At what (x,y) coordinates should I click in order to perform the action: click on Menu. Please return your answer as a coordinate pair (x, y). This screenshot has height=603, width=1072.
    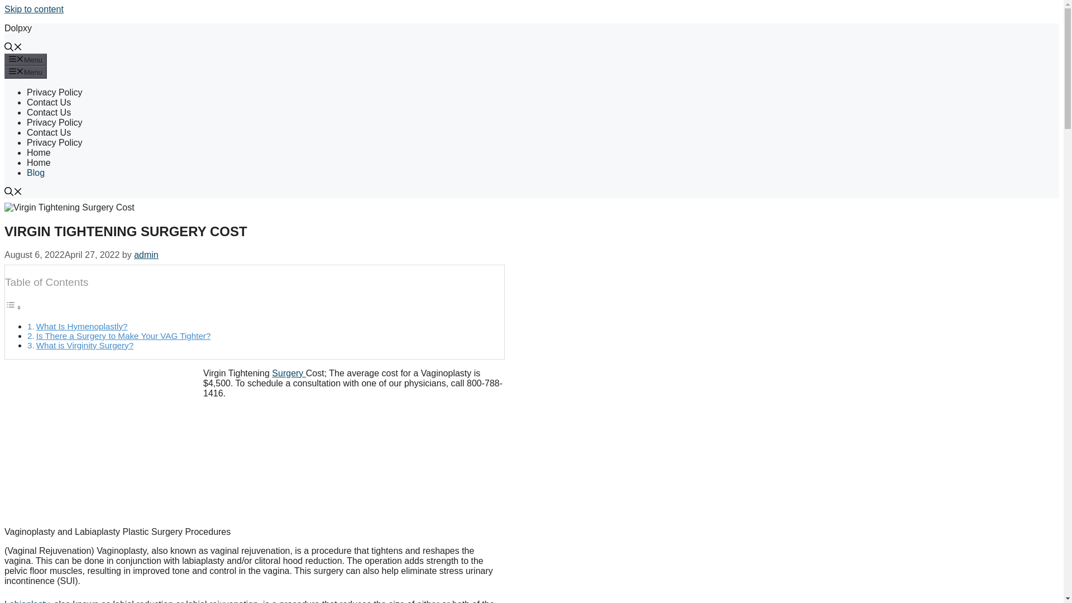
    Looking at the image, I should click on (26, 59).